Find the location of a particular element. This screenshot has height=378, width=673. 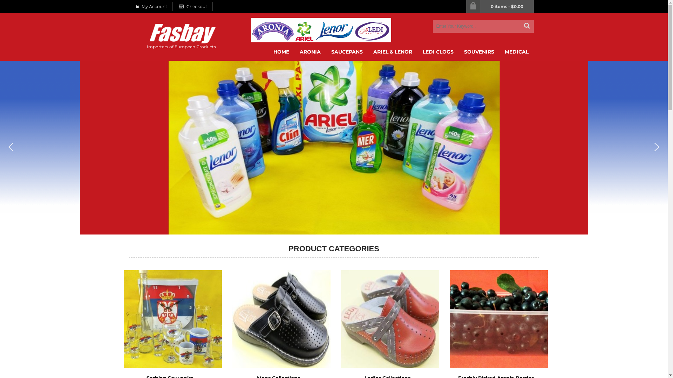

Checkout is located at coordinates (195, 6).